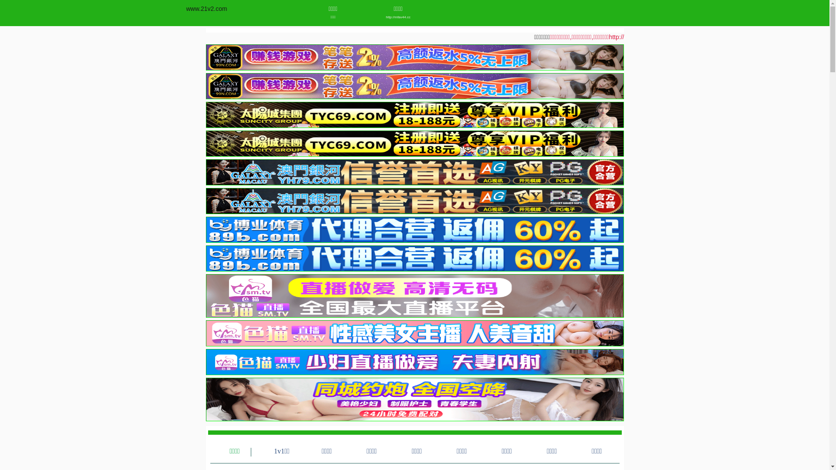 The image size is (836, 470). What do you see at coordinates (398, 17) in the screenshot?
I see `http://mfav44.cc` at bounding box center [398, 17].